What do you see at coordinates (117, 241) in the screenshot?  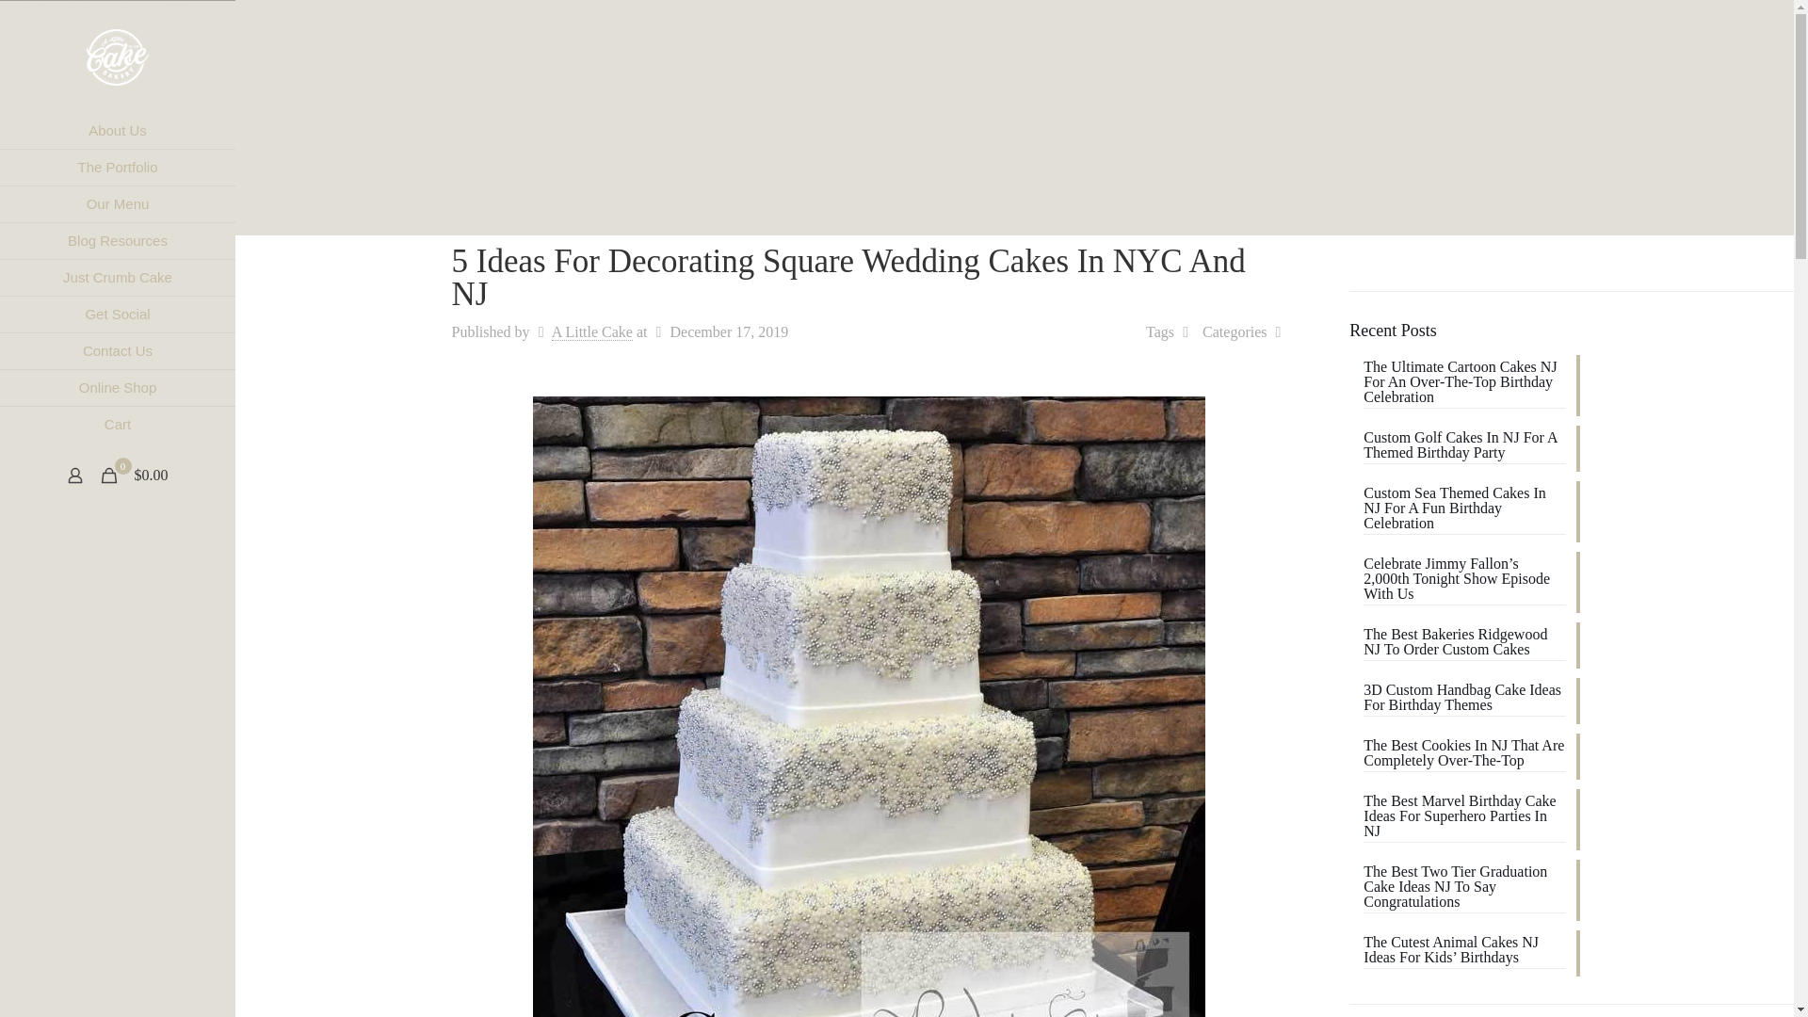 I see `Blog Resources` at bounding box center [117, 241].